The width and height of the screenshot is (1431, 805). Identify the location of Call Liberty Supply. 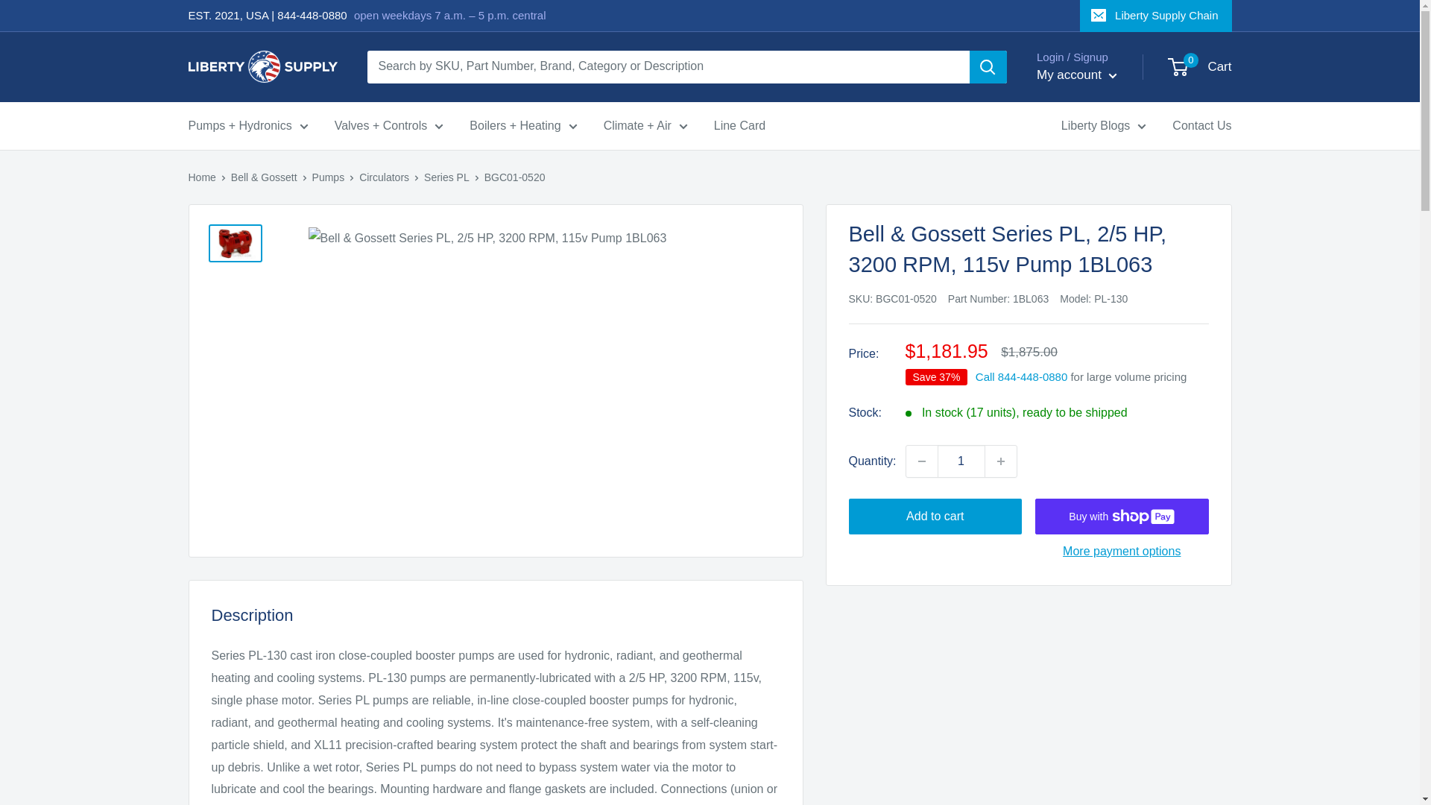
(312, 15).